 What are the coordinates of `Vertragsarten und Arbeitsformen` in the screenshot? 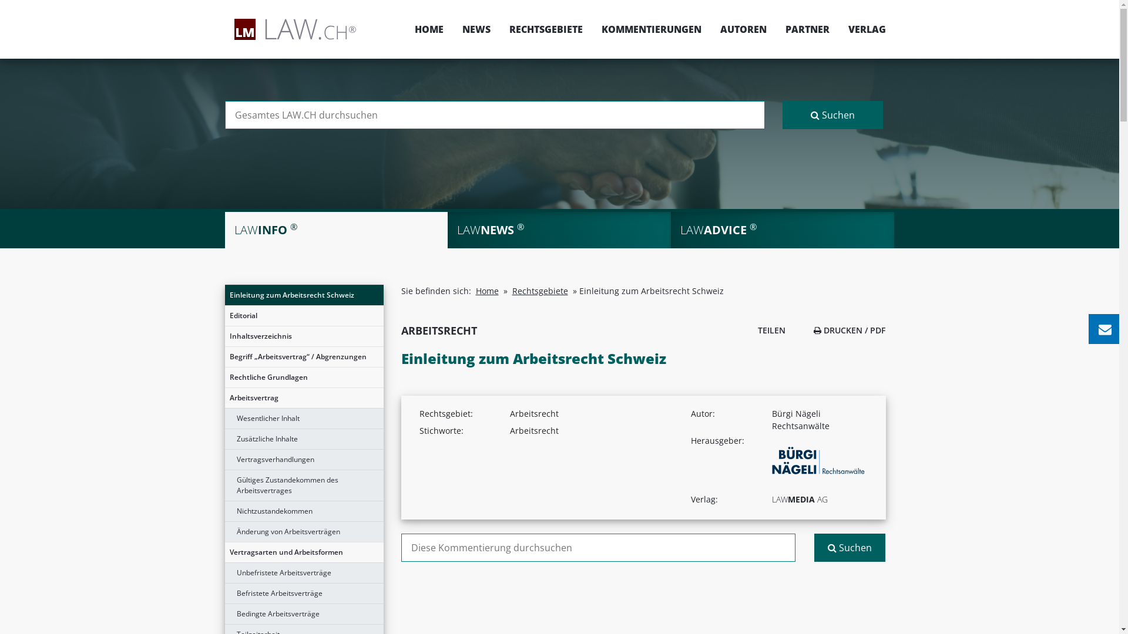 It's located at (304, 552).